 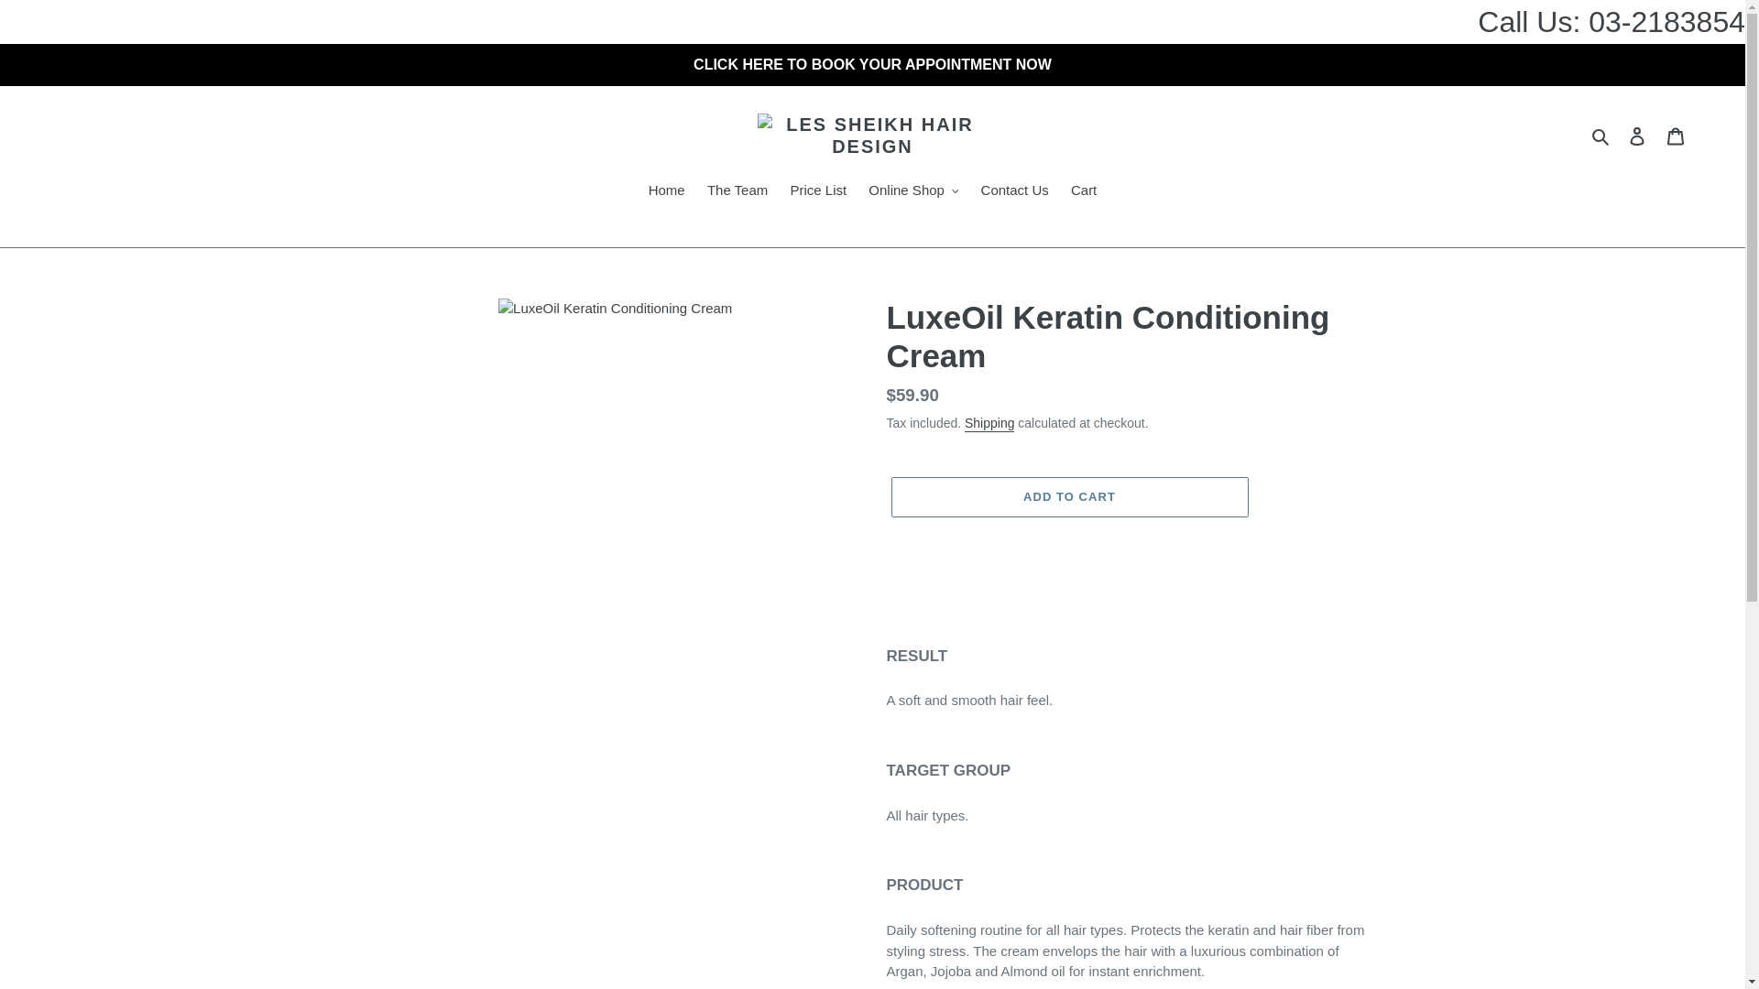 What do you see at coordinates (817, 191) in the screenshot?
I see `Price List` at bounding box center [817, 191].